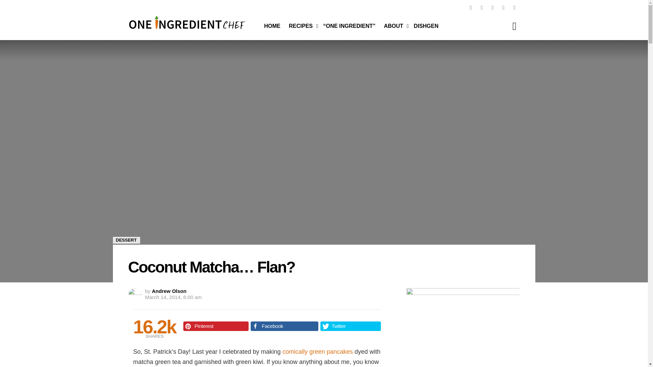 The height and width of the screenshot is (367, 653). I want to click on pinterest, so click(470, 7).